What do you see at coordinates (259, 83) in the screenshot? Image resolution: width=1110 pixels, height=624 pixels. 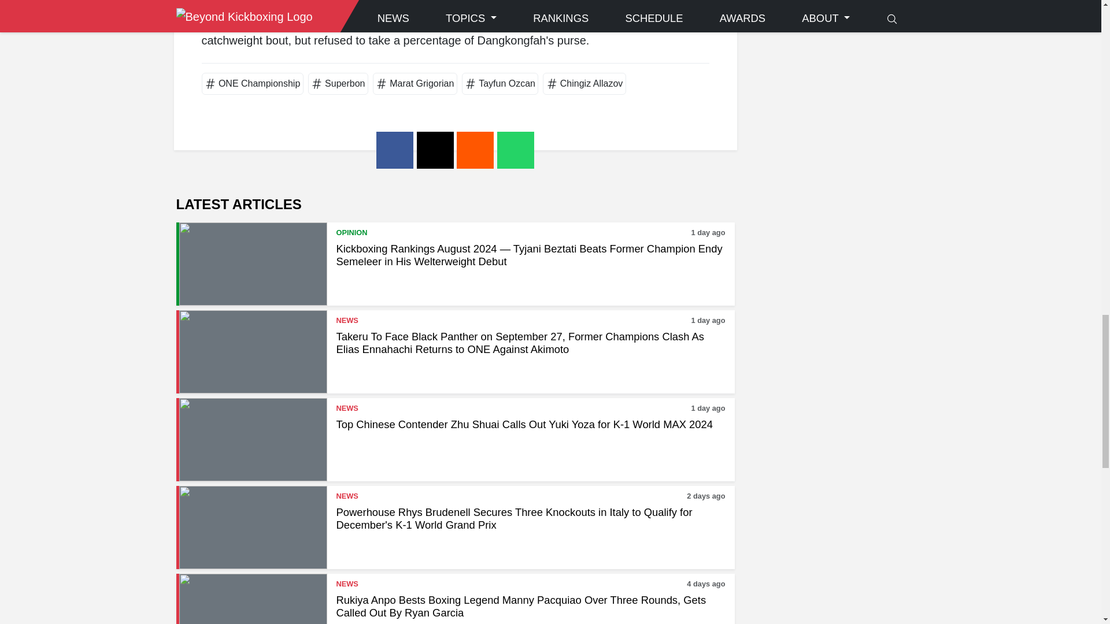 I see `ONE Championship` at bounding box center [259, 83].